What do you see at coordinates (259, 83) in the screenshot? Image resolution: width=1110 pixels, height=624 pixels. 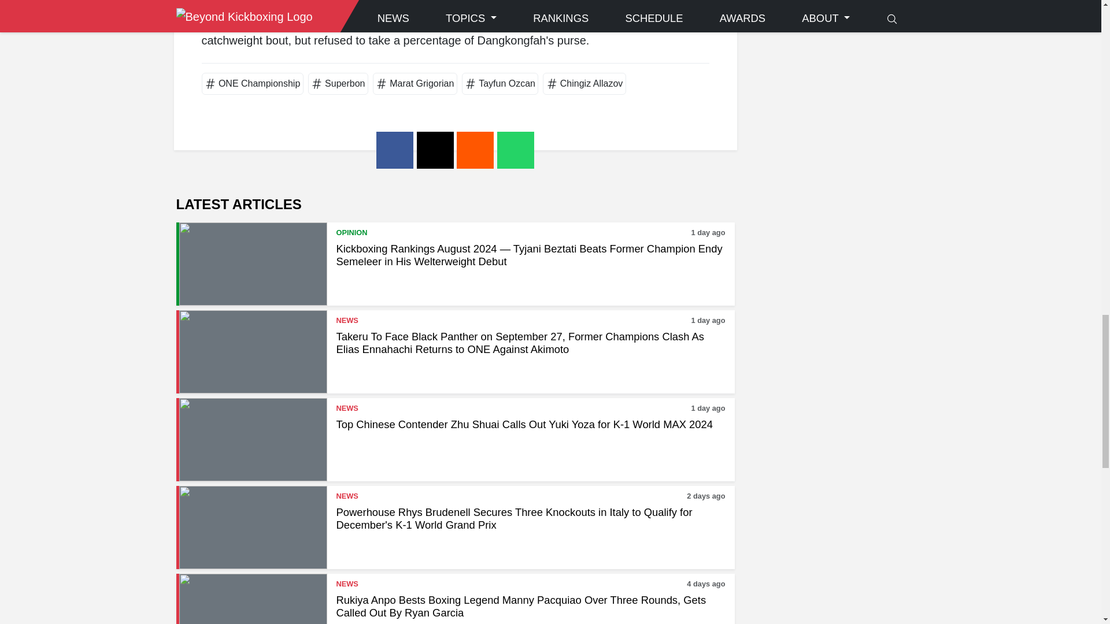 I see `ONE Championship` at bounding box center [259, 83].